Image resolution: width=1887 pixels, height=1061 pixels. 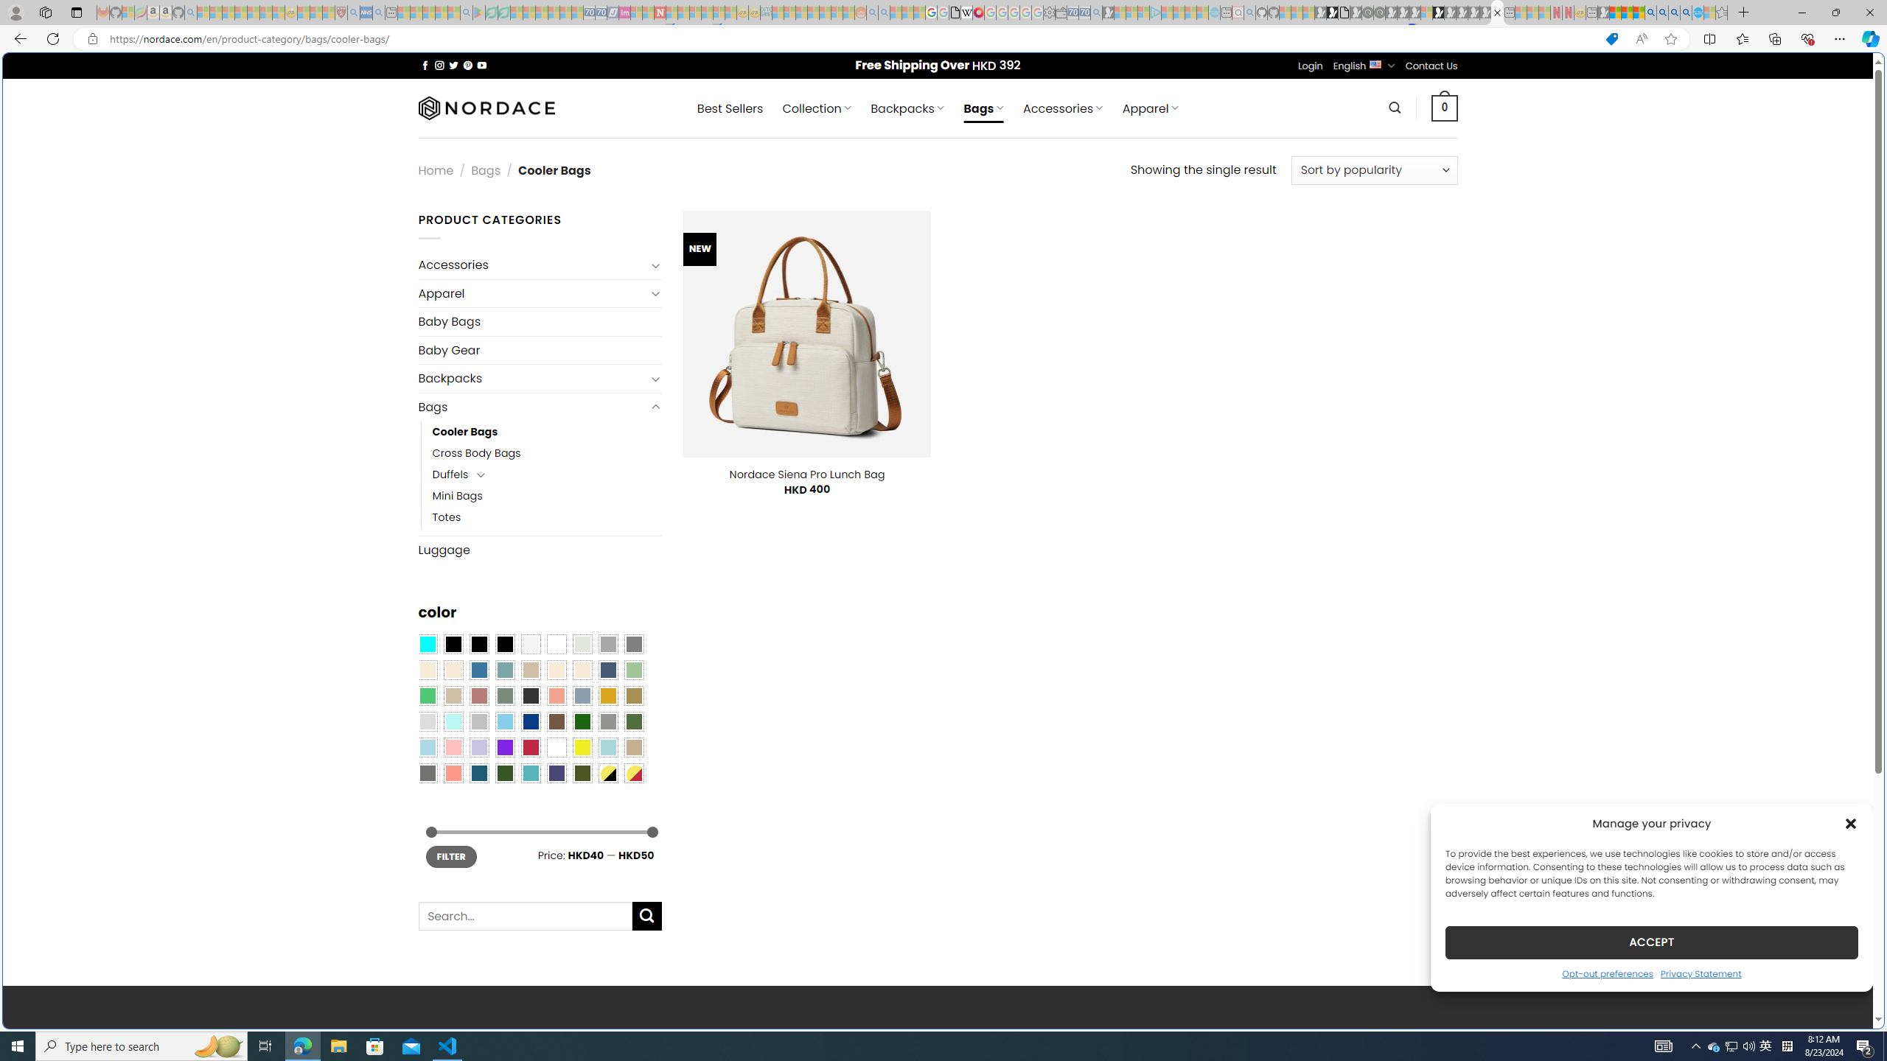 I want to click on Cooler Bags, so click(x=547, y=432).